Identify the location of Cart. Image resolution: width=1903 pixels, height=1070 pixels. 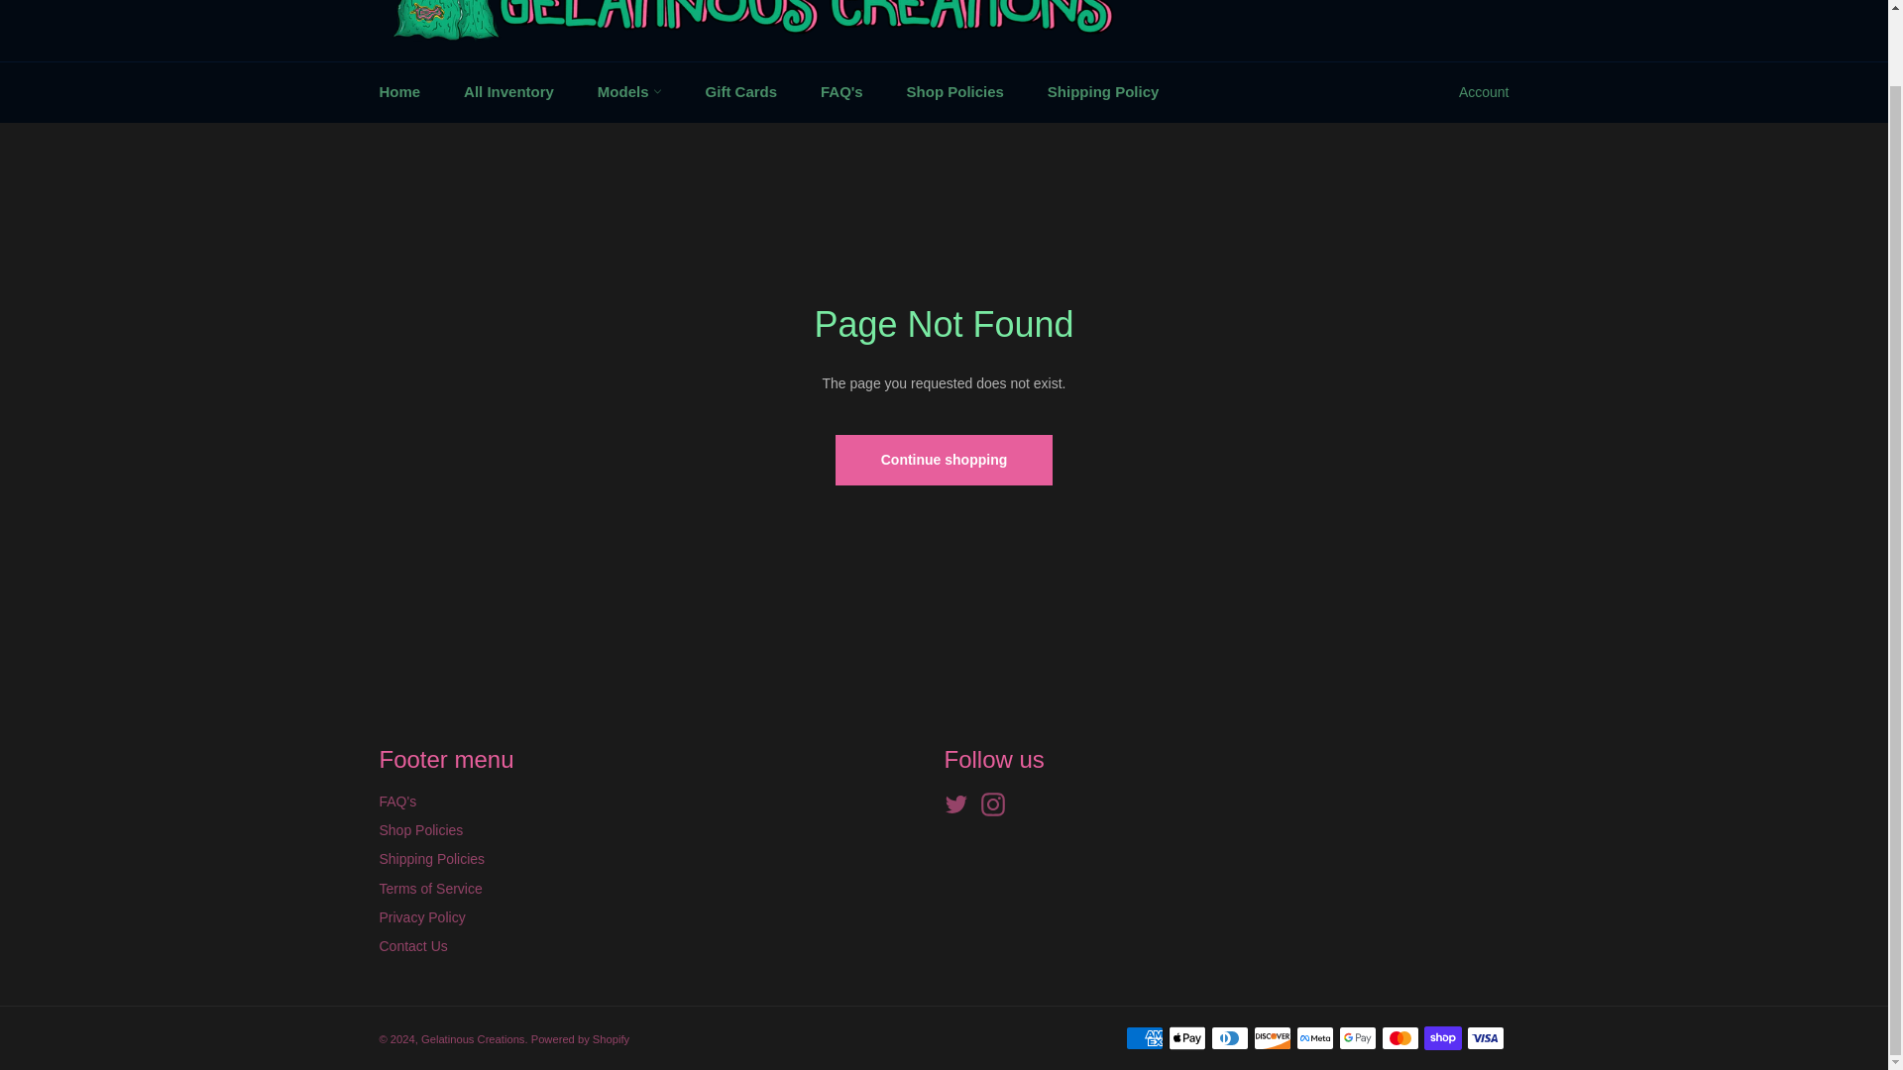
(1488, 7).